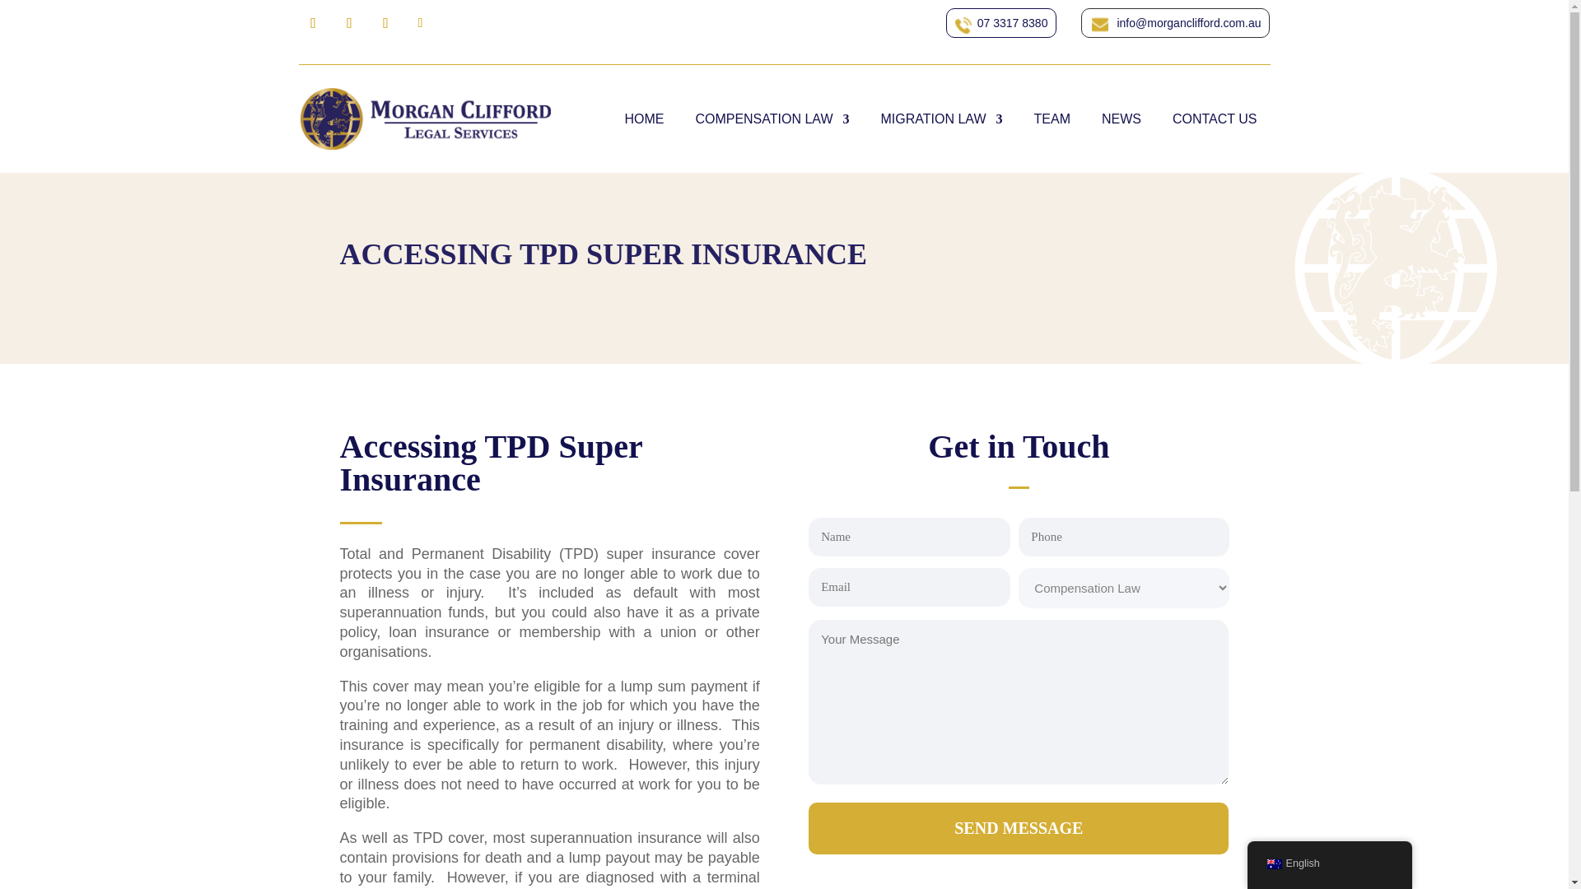 The width and height of the screenshot is (1581, 889). I want to click on Follow on LinkedIn, so click(385, 23).